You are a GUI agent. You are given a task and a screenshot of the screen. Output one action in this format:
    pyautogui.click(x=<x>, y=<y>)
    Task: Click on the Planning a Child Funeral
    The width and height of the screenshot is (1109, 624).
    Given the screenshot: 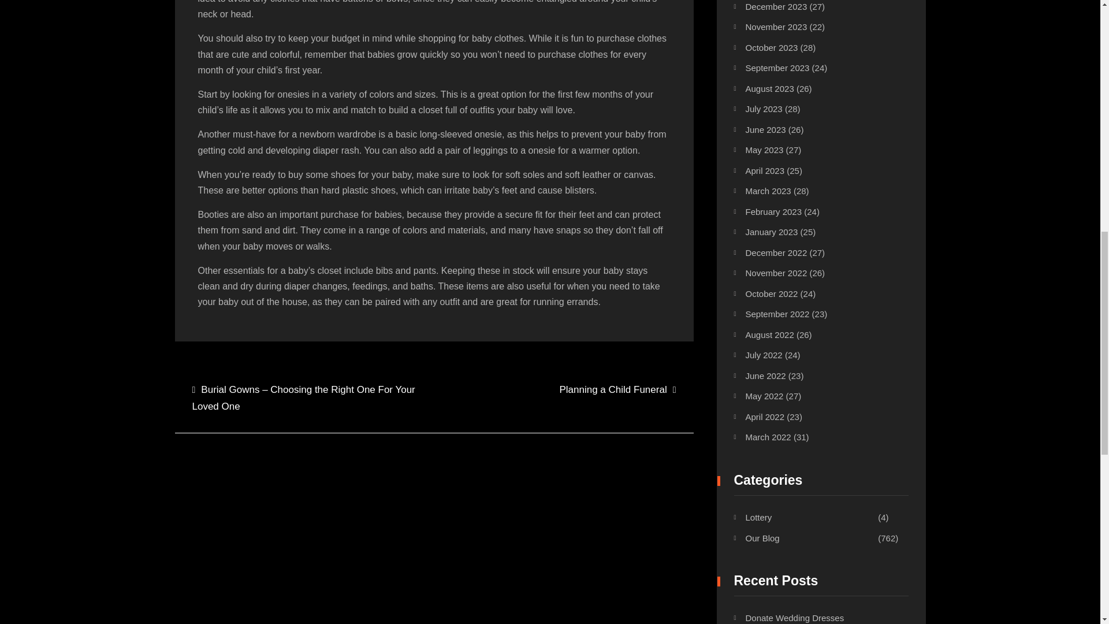 What is the action you would take?
    pyautogui.click(x=617, y=390)
    